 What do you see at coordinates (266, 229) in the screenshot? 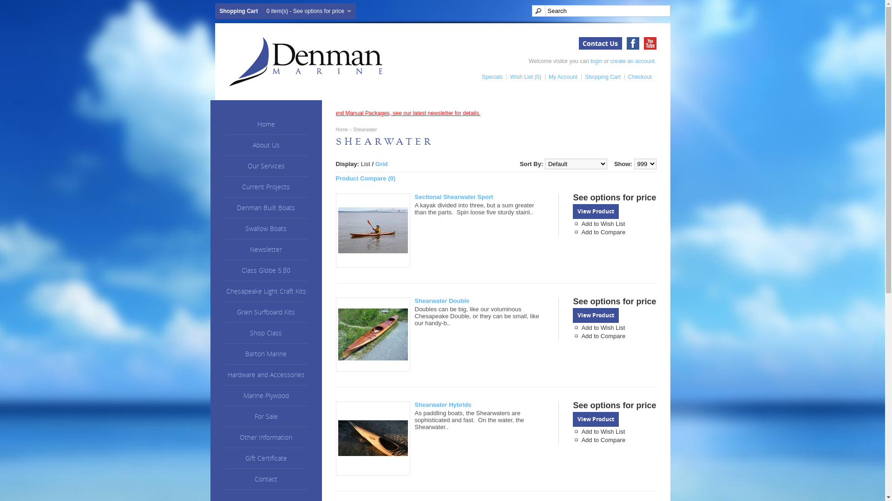
I see `Swallow Boats` at bounding box center [266, 229].